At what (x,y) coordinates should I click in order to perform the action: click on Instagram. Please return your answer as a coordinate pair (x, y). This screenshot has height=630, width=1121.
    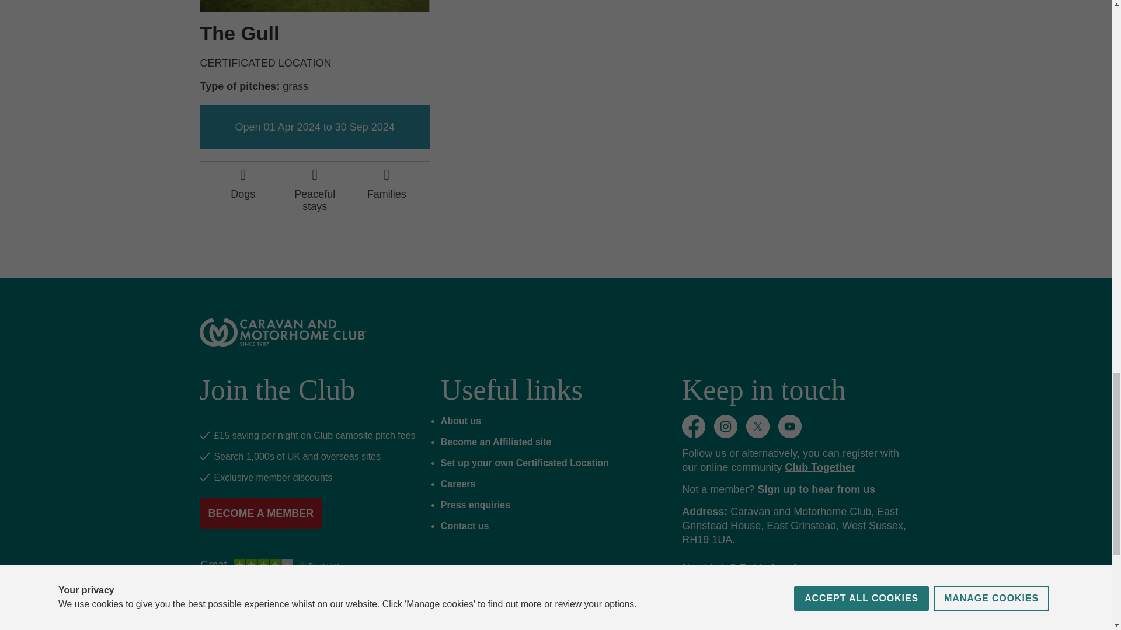
    Looking at the image, I should click on (726, 426).